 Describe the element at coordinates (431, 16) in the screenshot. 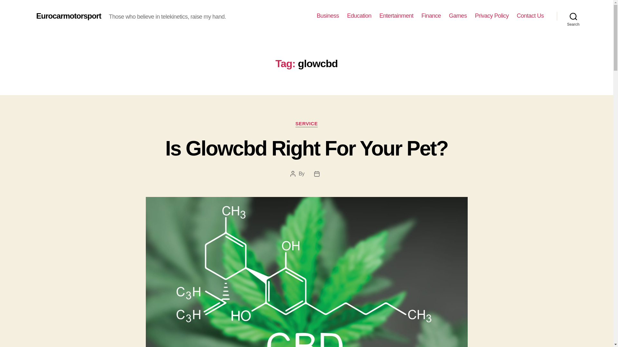

I see `Finance` at that location.